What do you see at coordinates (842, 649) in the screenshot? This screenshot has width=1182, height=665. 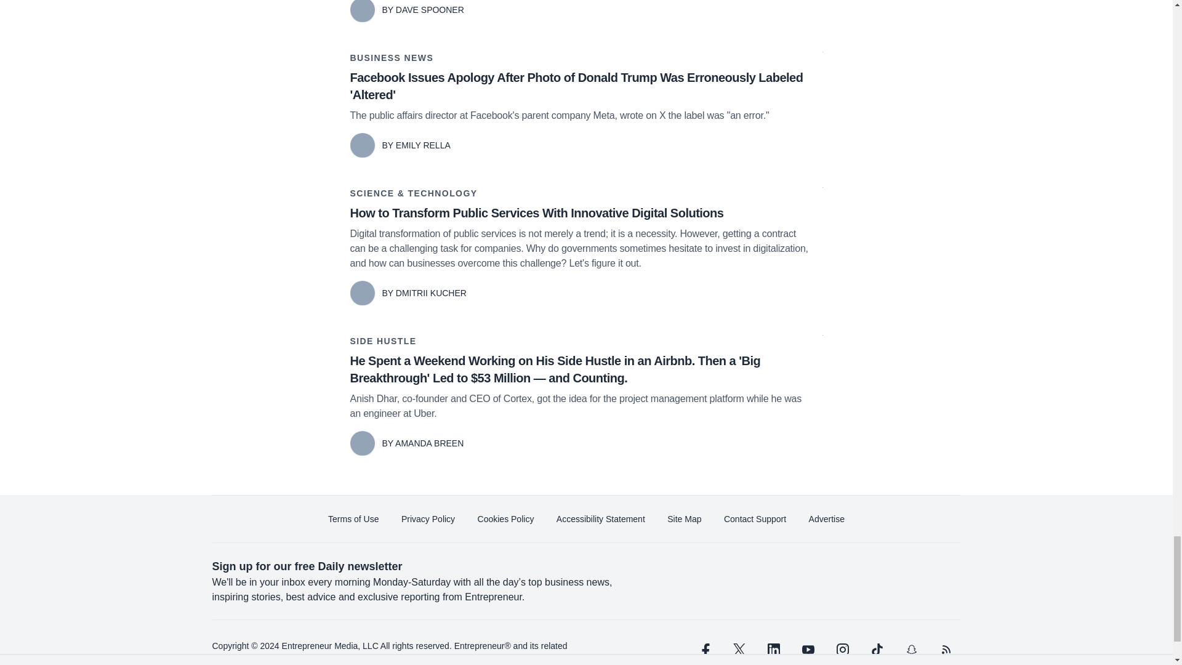 I see `instagram` at bounding box center [842, 649].